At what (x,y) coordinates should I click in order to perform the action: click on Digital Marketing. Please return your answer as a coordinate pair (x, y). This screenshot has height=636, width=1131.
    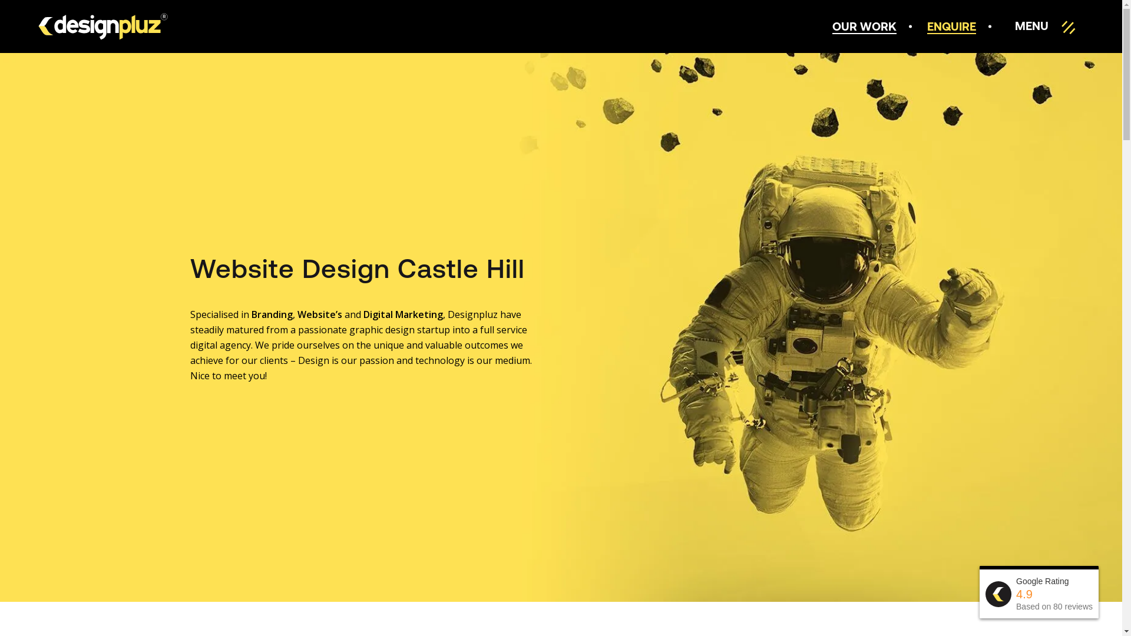
    Looking at the image, I should click on (403, 314).